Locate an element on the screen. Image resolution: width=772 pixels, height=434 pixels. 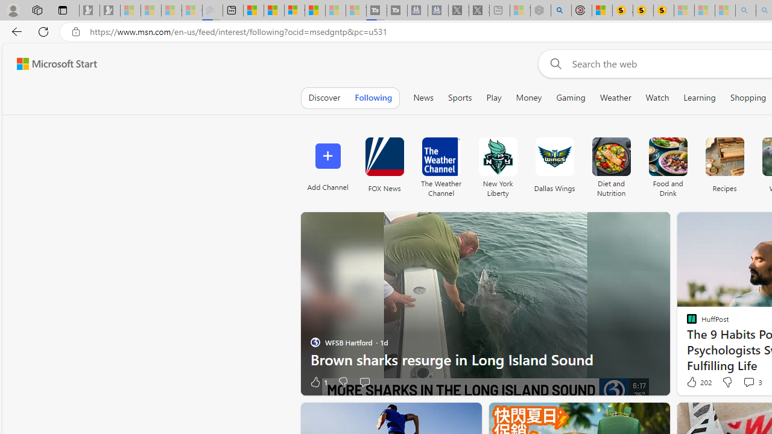
Skip to content is located at coordinates (52, 64).